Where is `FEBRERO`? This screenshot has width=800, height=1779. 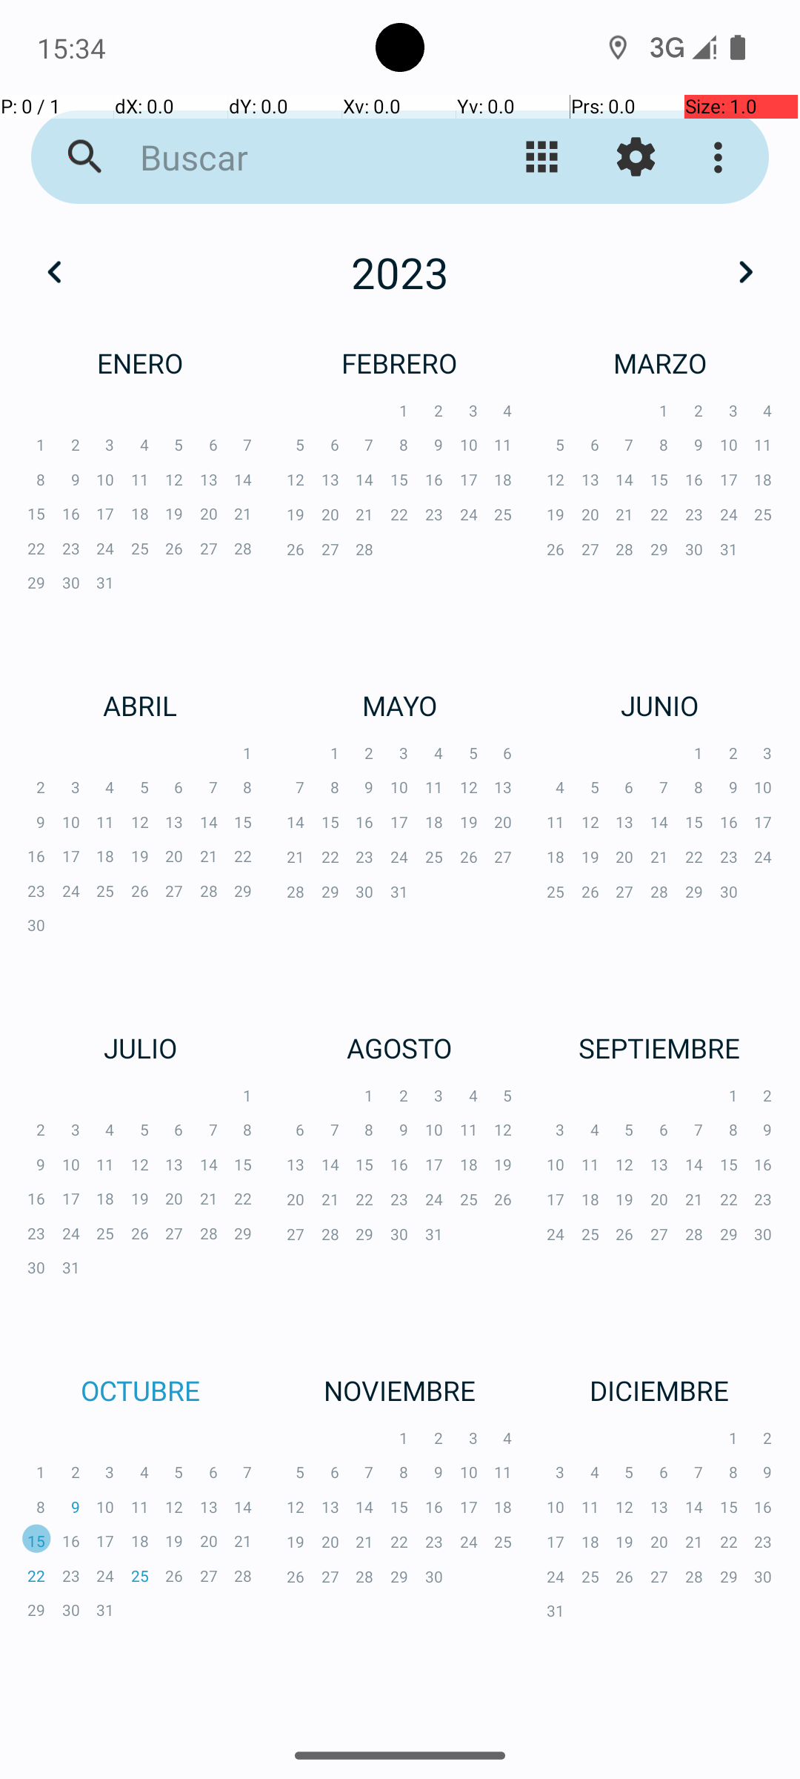 FEBRERO is located at coordinates (400, 363).